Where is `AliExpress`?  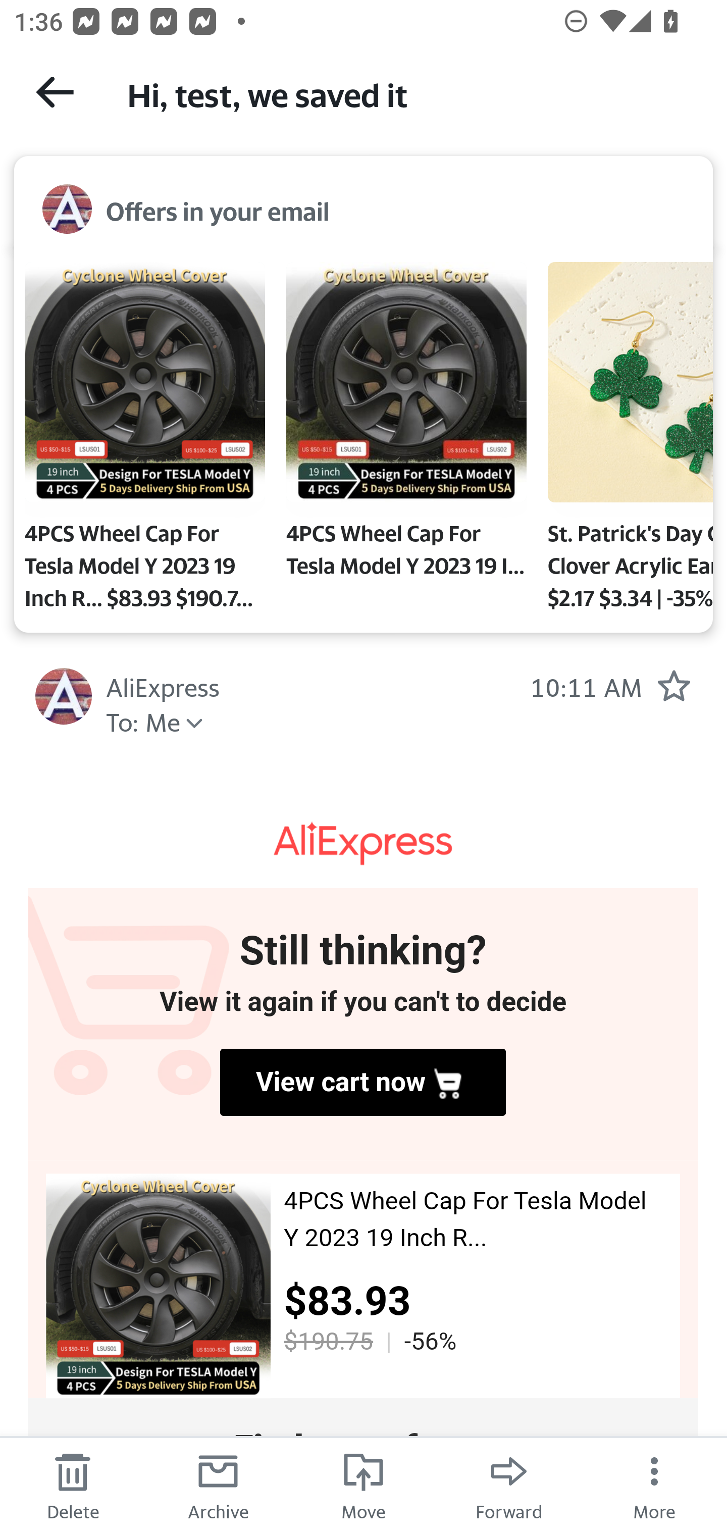
AliExpress is located at coordinates (363, 843).